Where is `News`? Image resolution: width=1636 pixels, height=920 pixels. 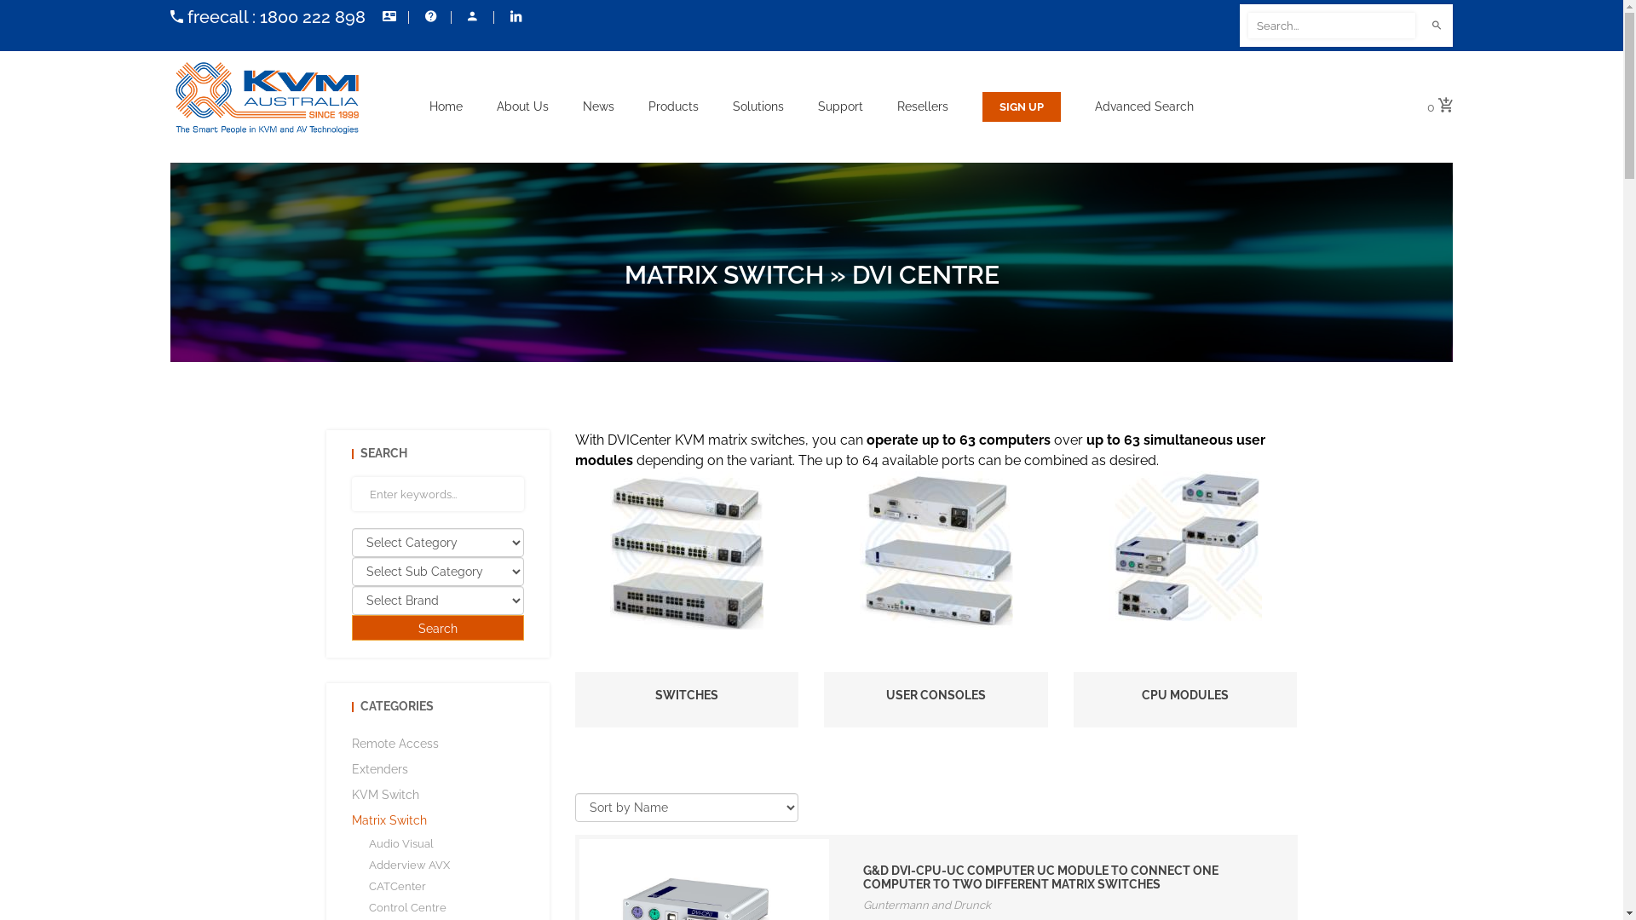
News is located at coordinates (598, 106).